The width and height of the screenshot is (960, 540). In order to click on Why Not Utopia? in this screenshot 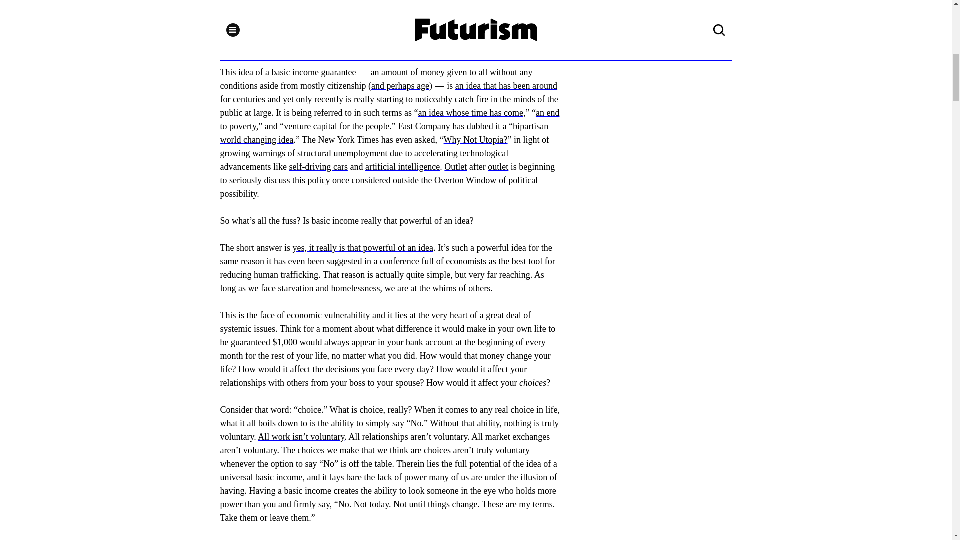, I will do `click(475, 140)`.